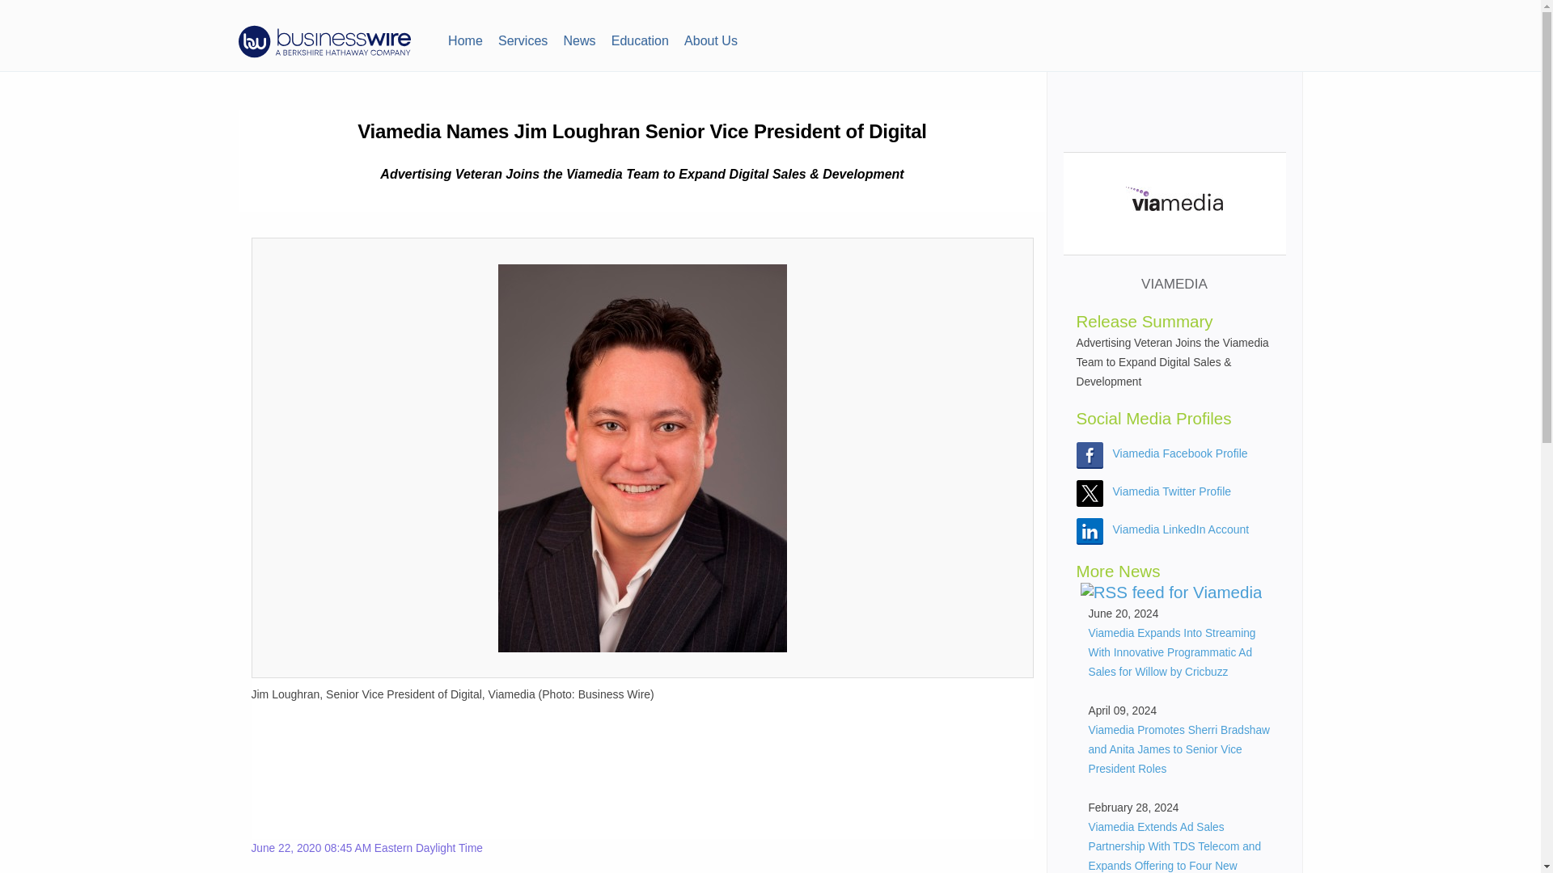 The width and height of the screenshot is (1553, 873). I want to click on Viamedia Twitter Profile, so click(1172, 491).